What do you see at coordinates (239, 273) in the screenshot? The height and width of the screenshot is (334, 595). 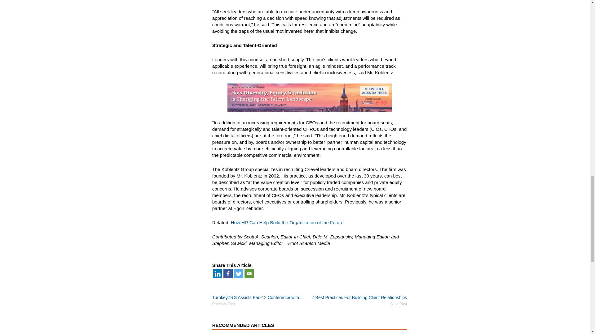 I see `Twitter` at bounding box center [239, 273].